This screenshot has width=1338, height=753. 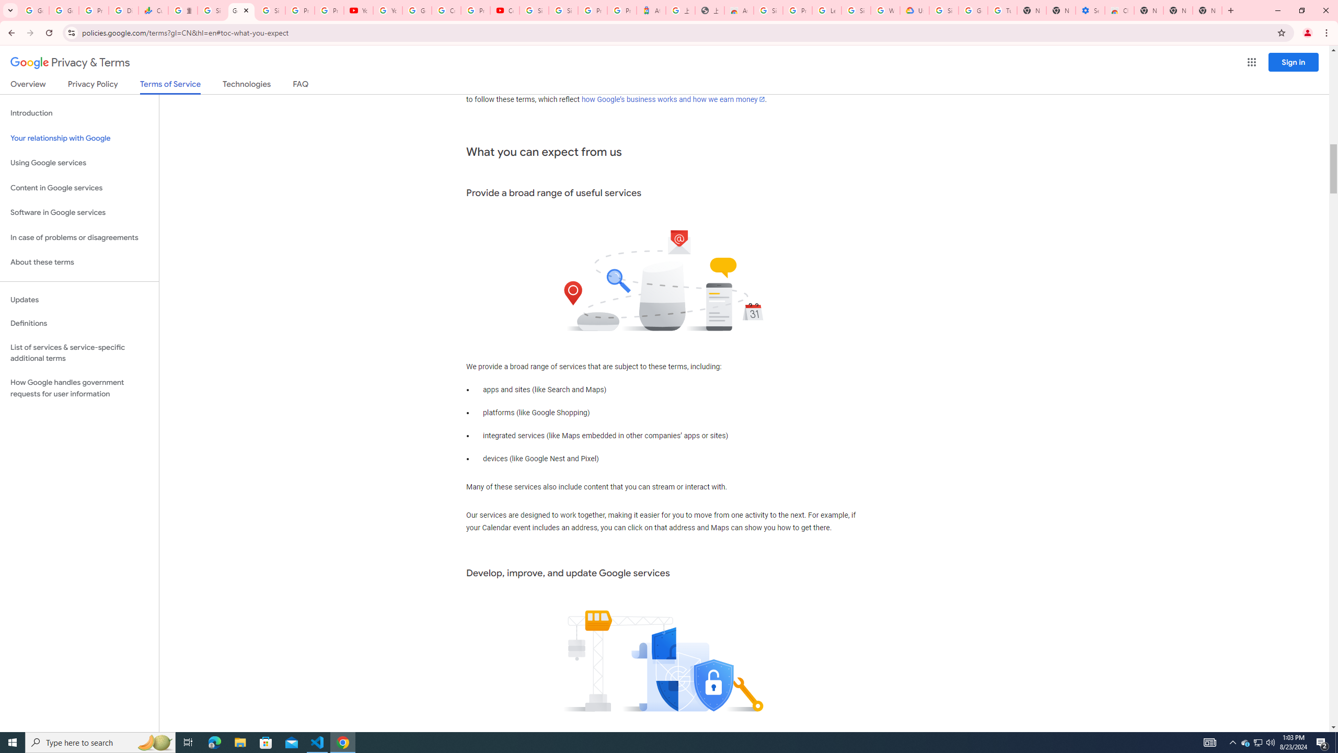 What do you see at coordinates (1207, 10) in the screenshot?
I see `New Tab` at bounding box center [1207, 10].